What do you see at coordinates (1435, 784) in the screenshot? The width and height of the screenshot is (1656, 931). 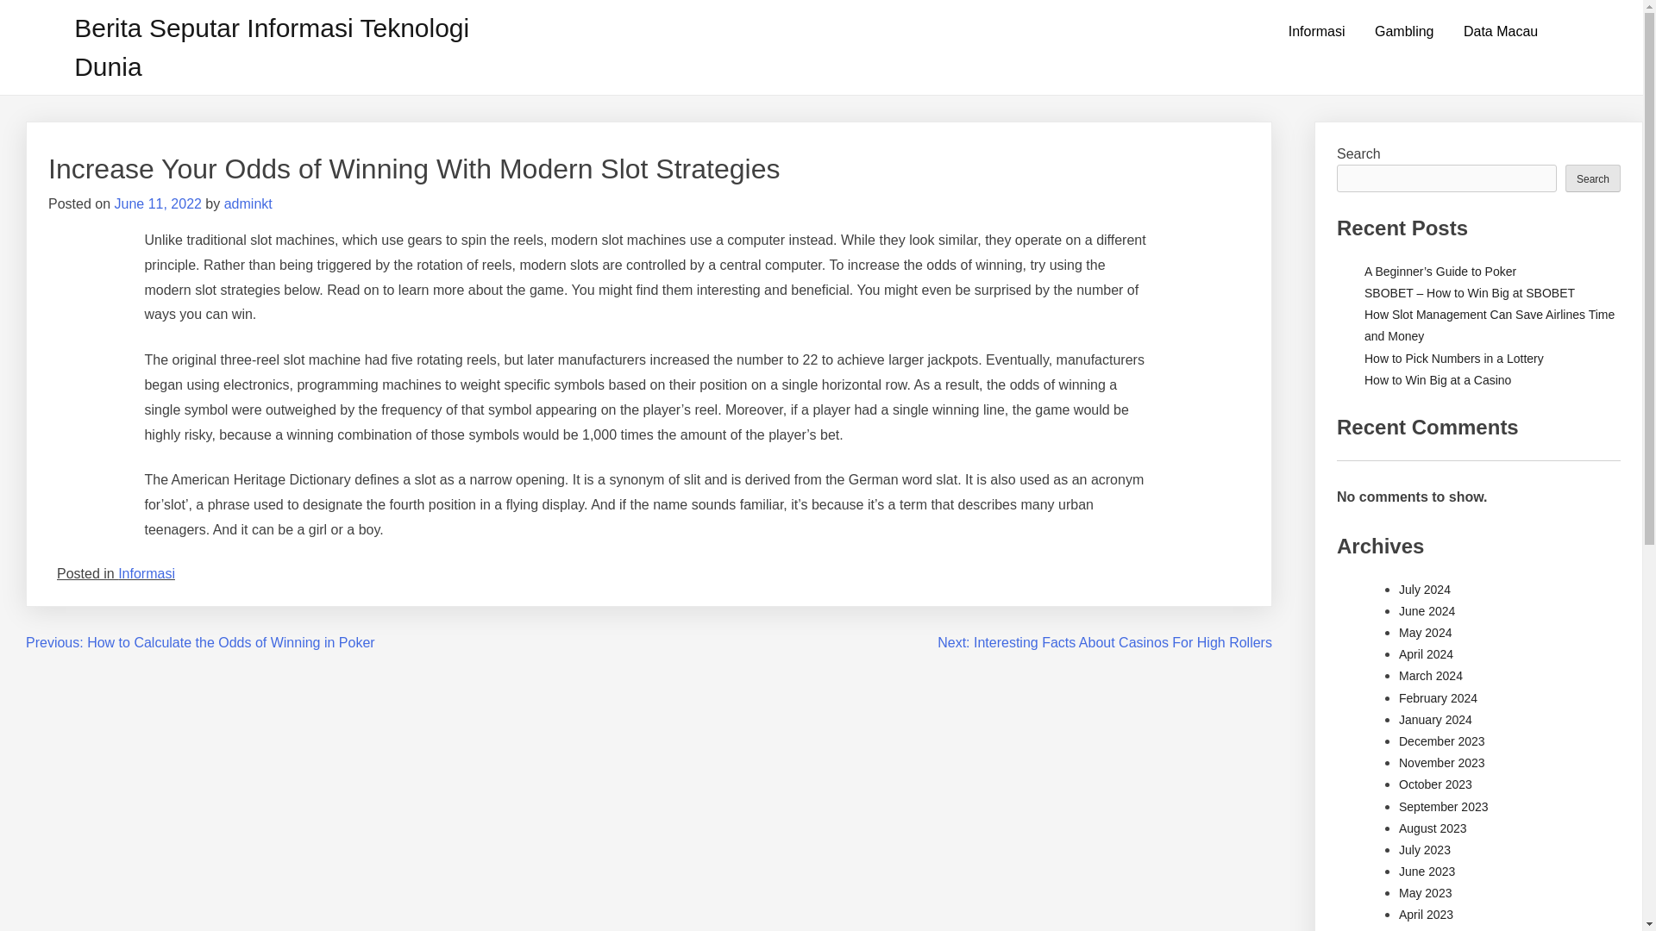 I see `October 2023` at bounding box center [1435, 784].